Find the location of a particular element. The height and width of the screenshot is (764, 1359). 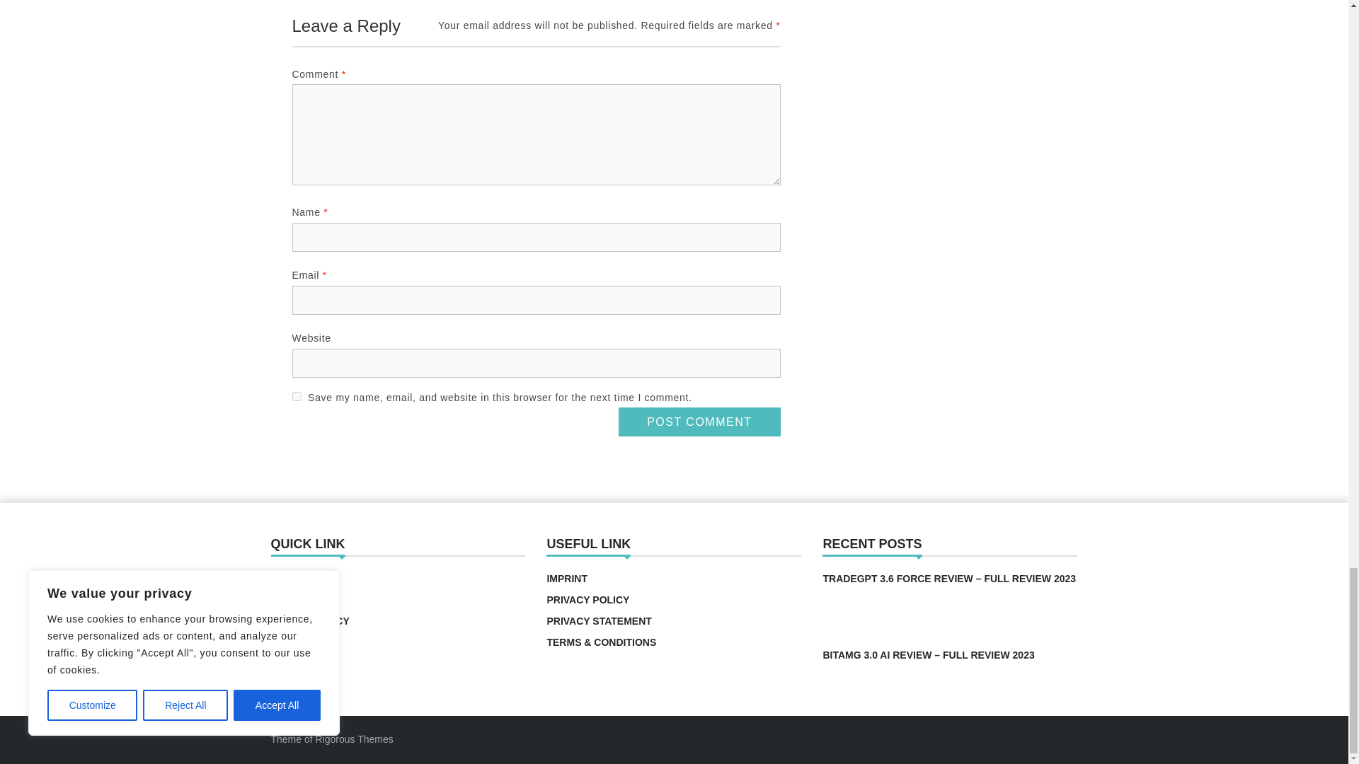

yes is located at coordinates (296, 396).